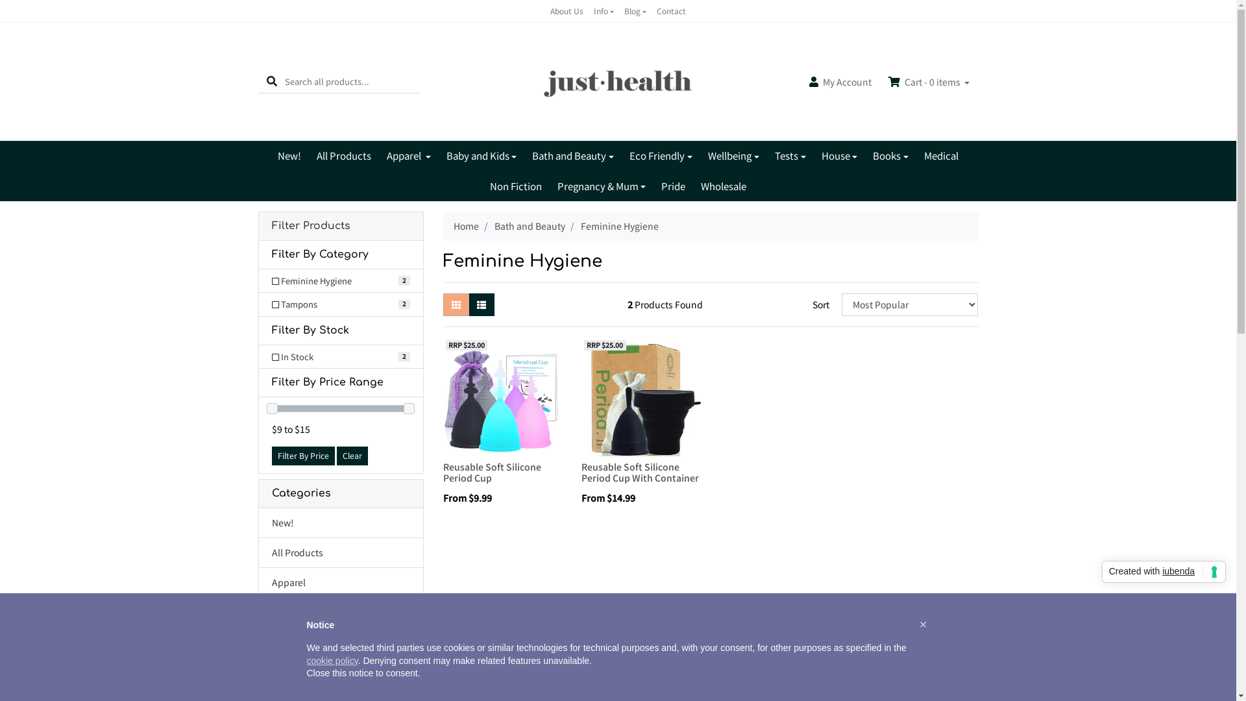 This screenshot has height=701, width=1246. I want to click on Apparel, so click(409, 156).